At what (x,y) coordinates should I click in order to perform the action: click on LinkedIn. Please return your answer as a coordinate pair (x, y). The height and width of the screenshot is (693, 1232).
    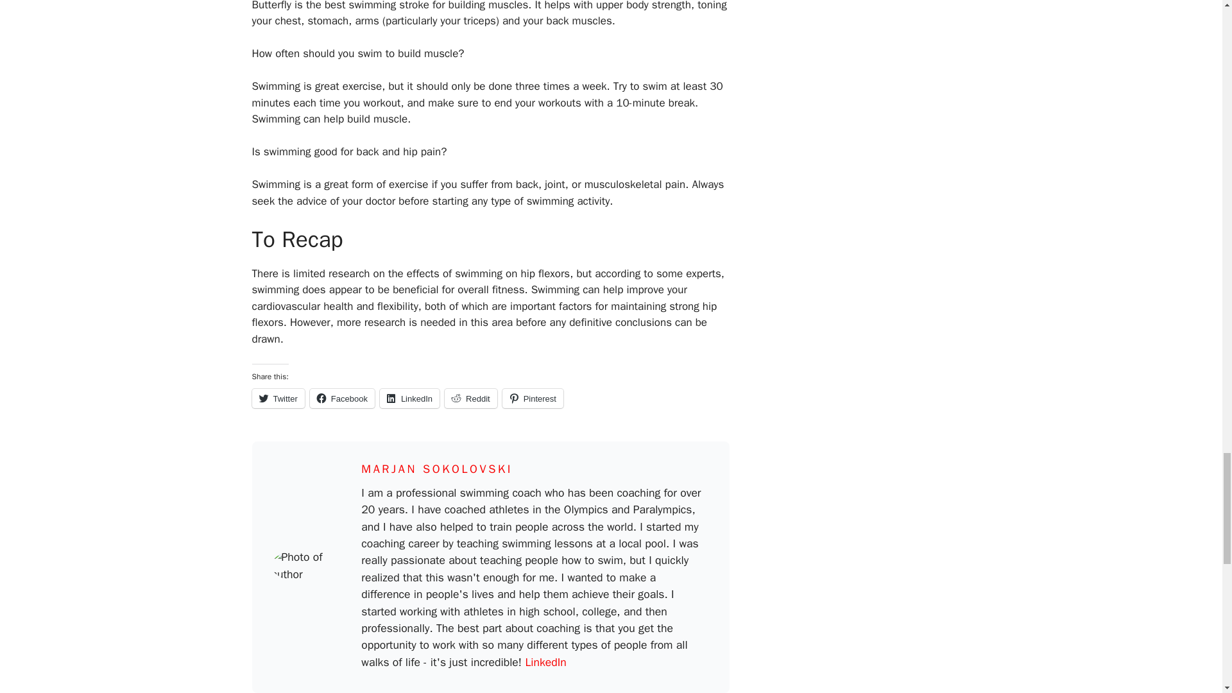
    Looking at the image, I should click on (545, 662).